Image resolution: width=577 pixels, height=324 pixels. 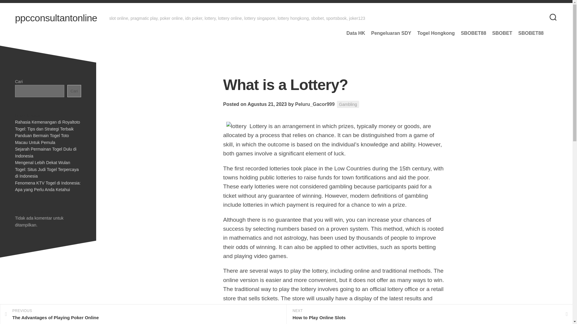 What do you see at coordinates (45, 152) in the screenshot?
I see `SBOBET` at bounding box center [45, 152].